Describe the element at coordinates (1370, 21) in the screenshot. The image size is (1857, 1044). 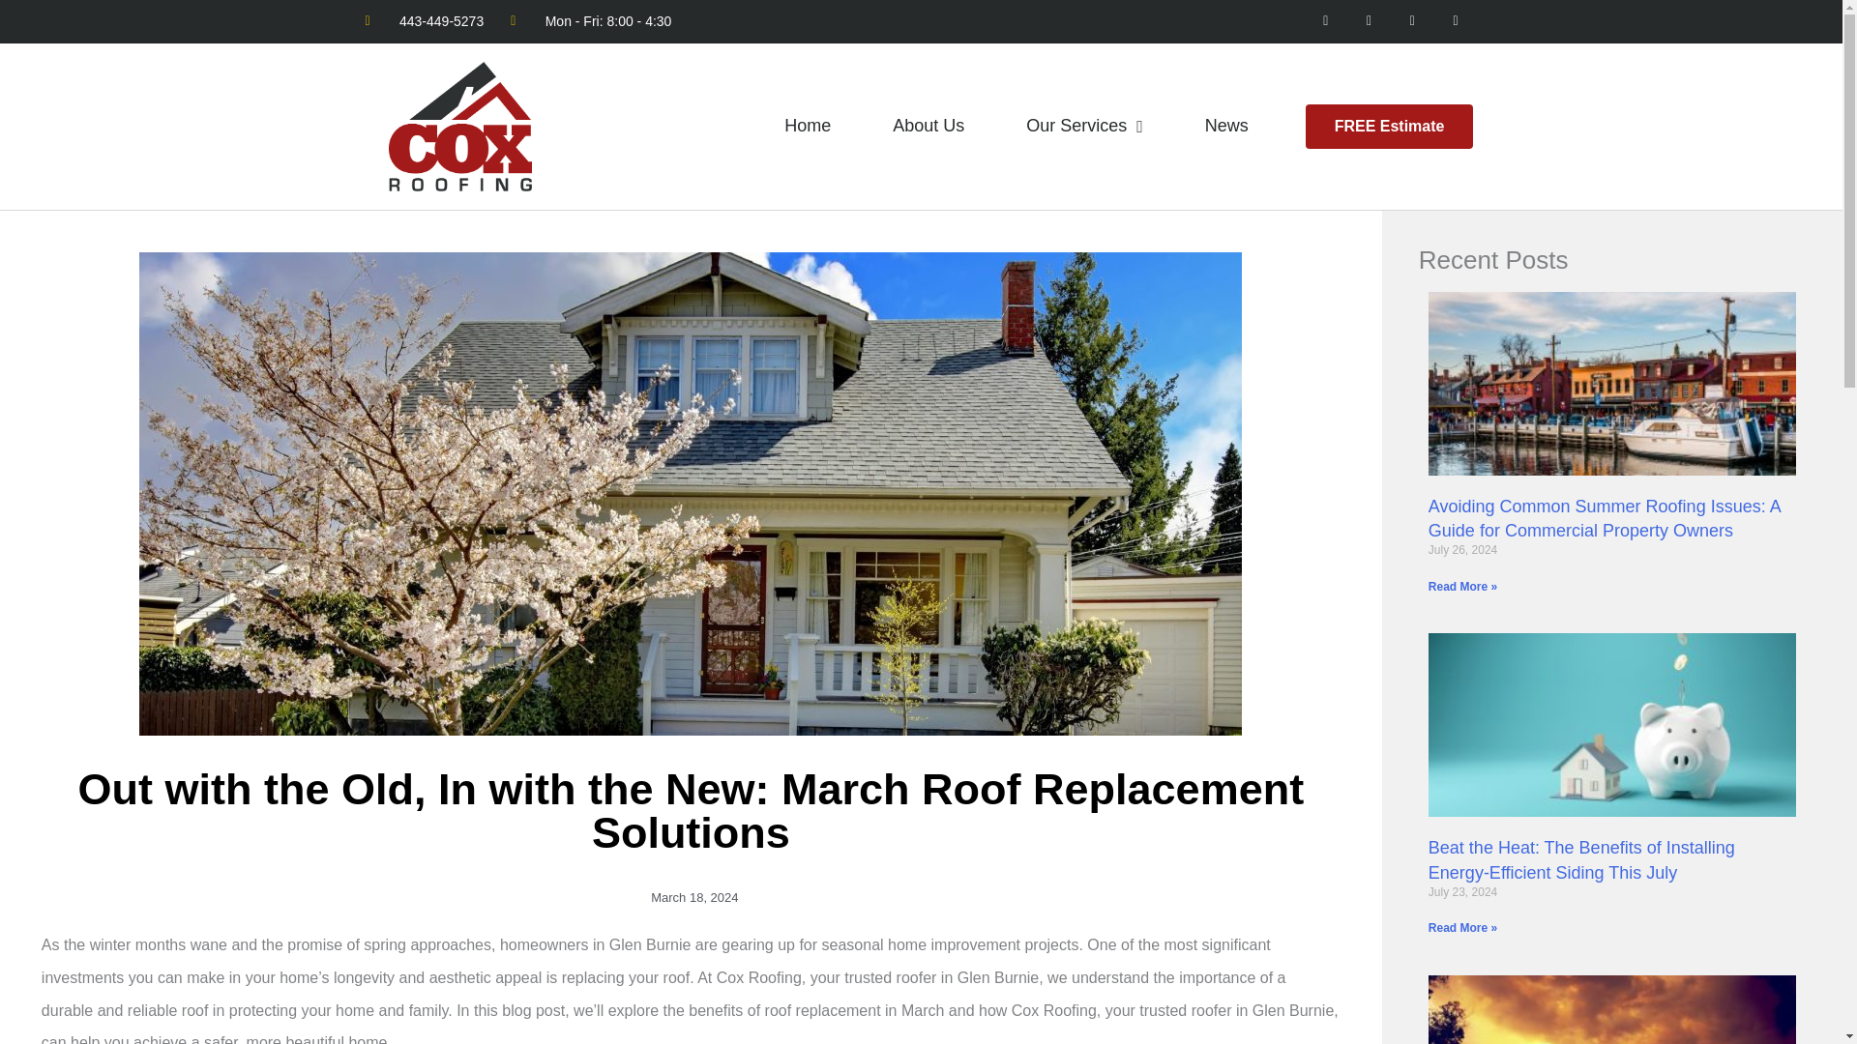
I see `Instagram` at that location.